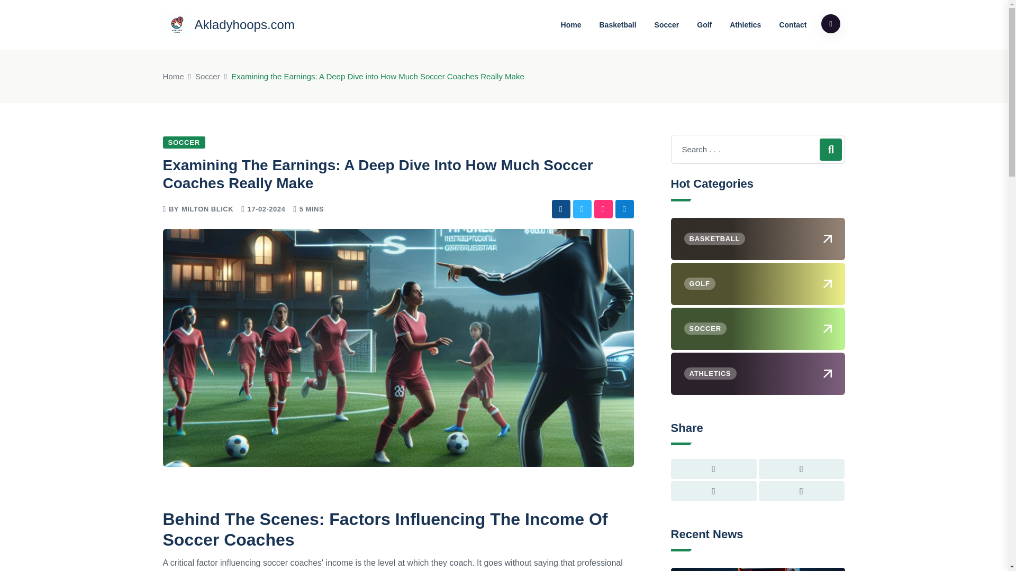 The width and height of the screenshot is (1016, 571). What do you see at coordinates (207, 76) in the screenshot?
I see `Soccer` at bounding box center [207, 76].